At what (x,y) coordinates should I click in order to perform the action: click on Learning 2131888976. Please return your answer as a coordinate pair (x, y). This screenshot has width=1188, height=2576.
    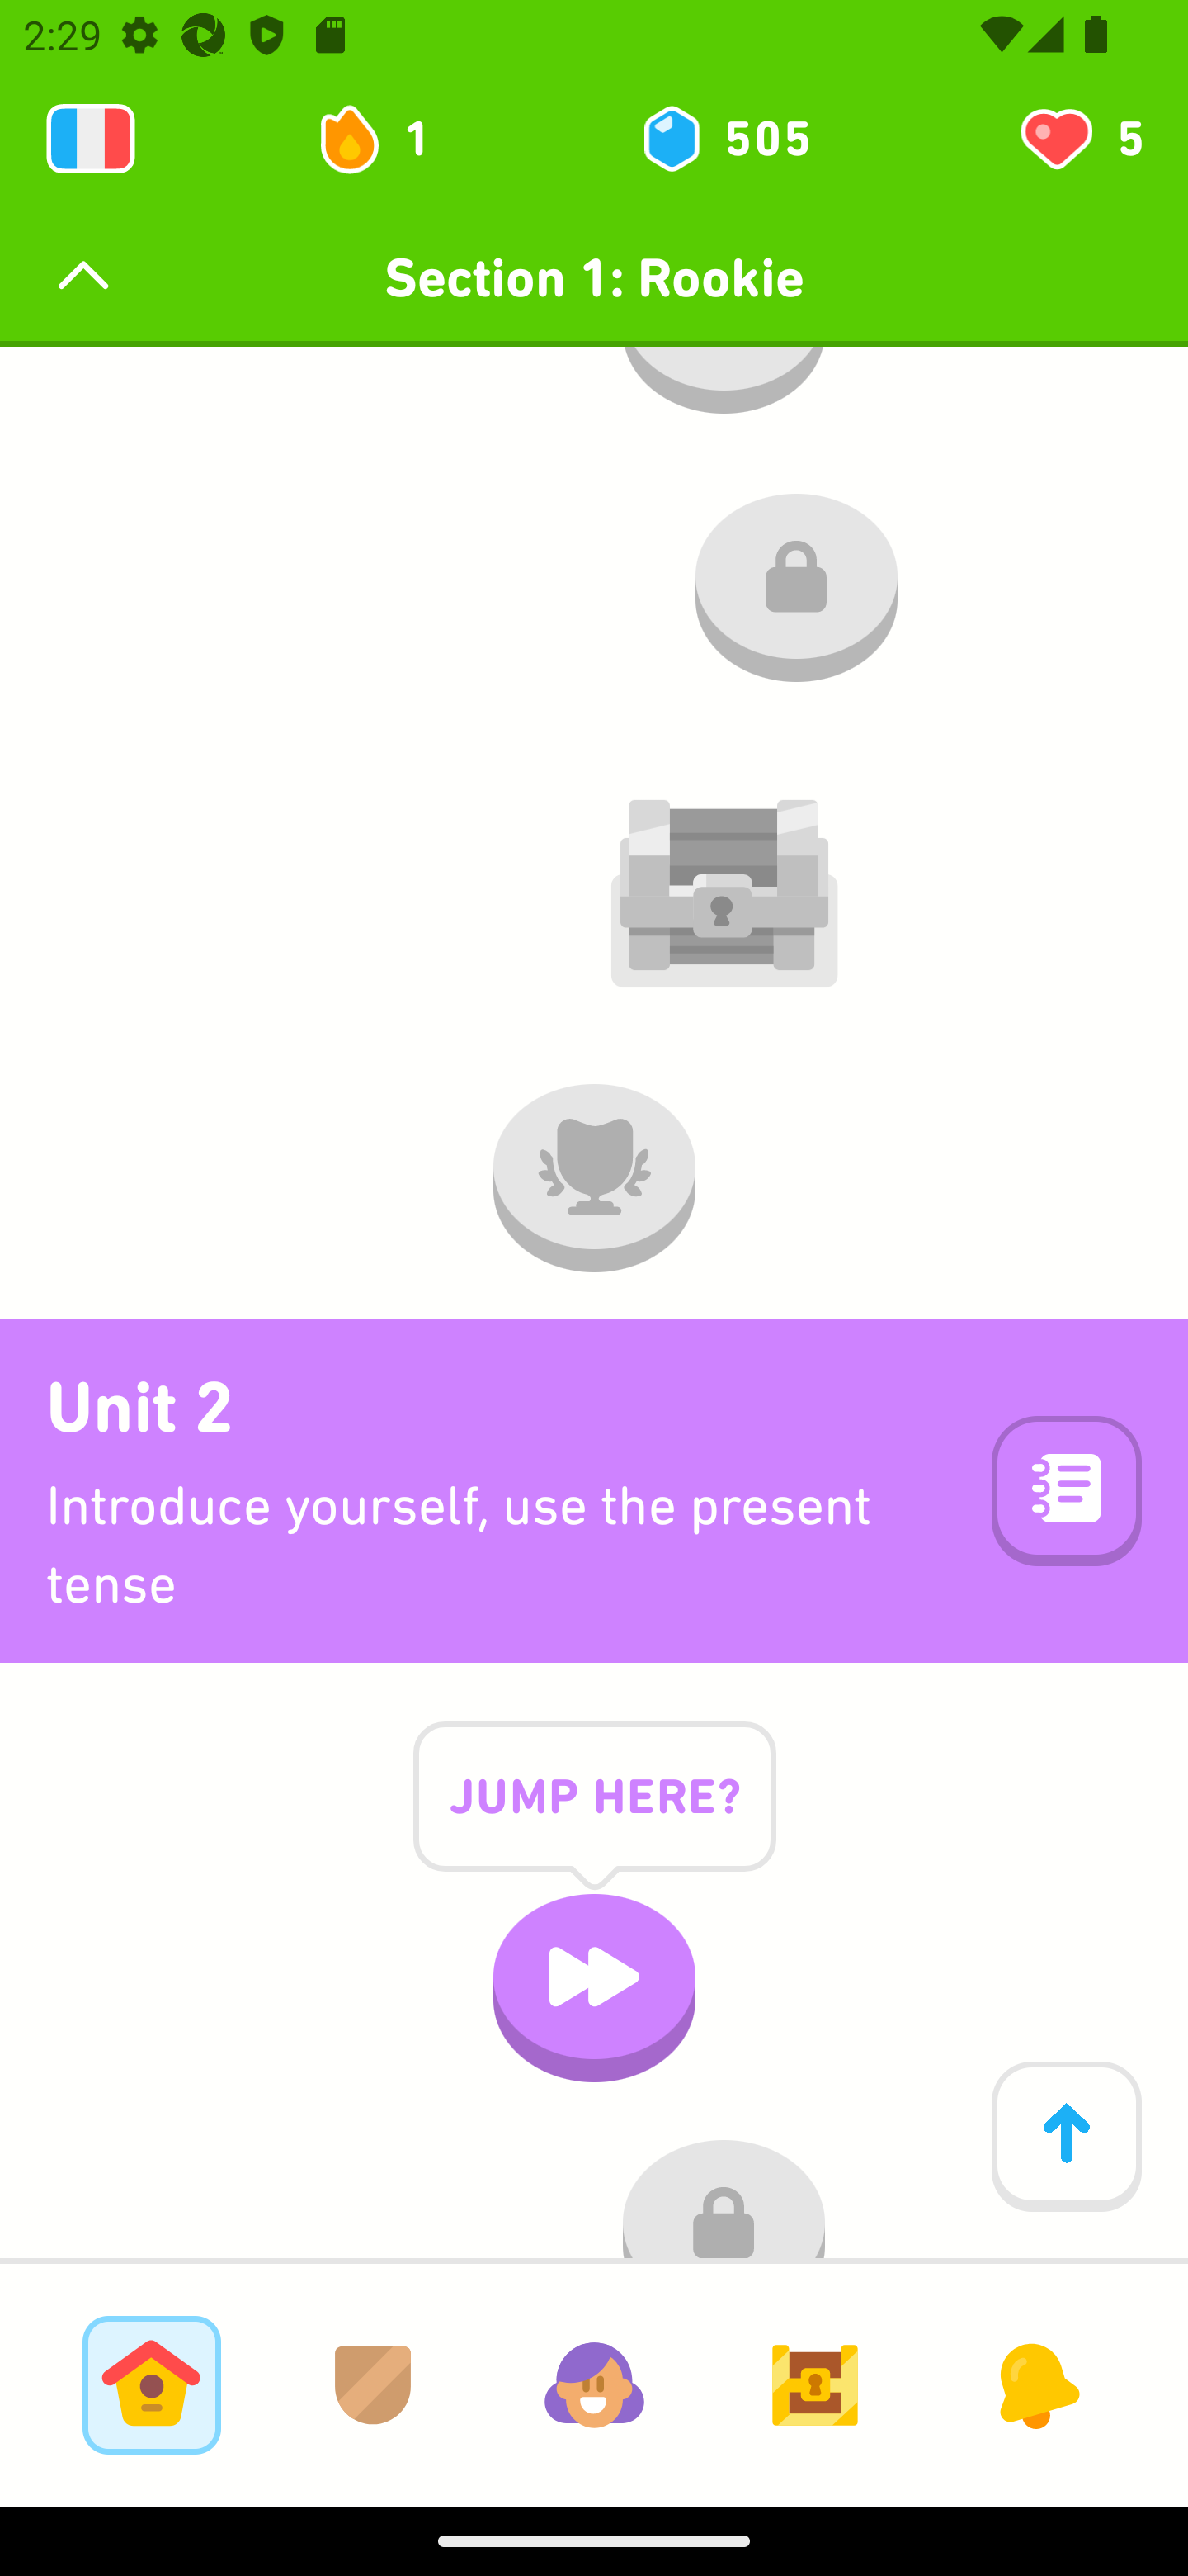
    Looking at the image, I should click on (91, 139).